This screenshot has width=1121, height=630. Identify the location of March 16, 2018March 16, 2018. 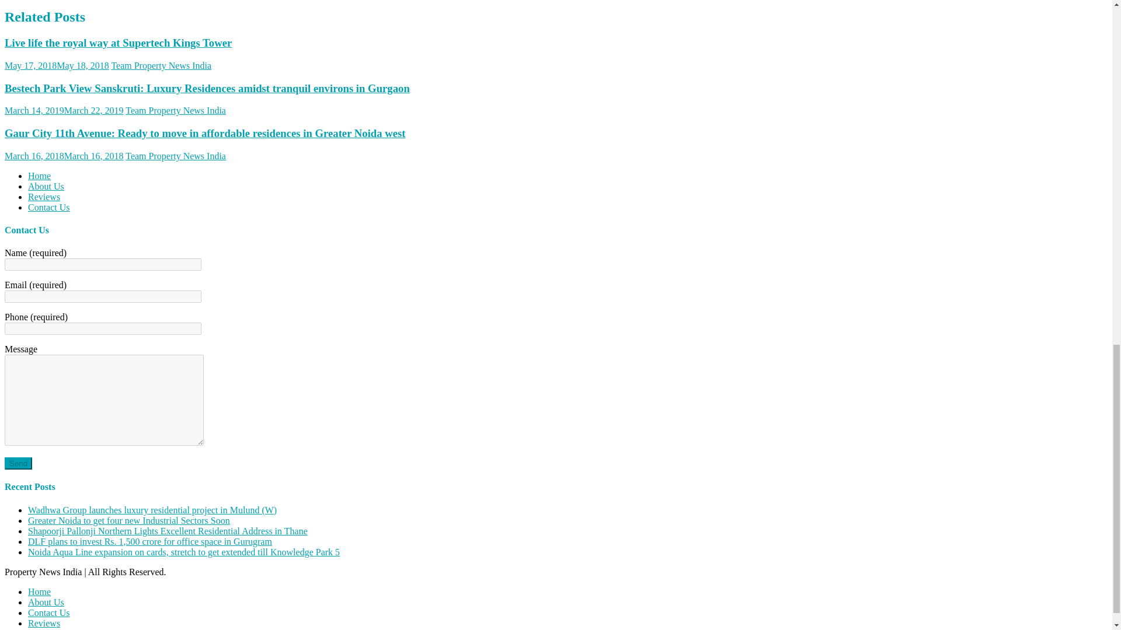
(64, 156).